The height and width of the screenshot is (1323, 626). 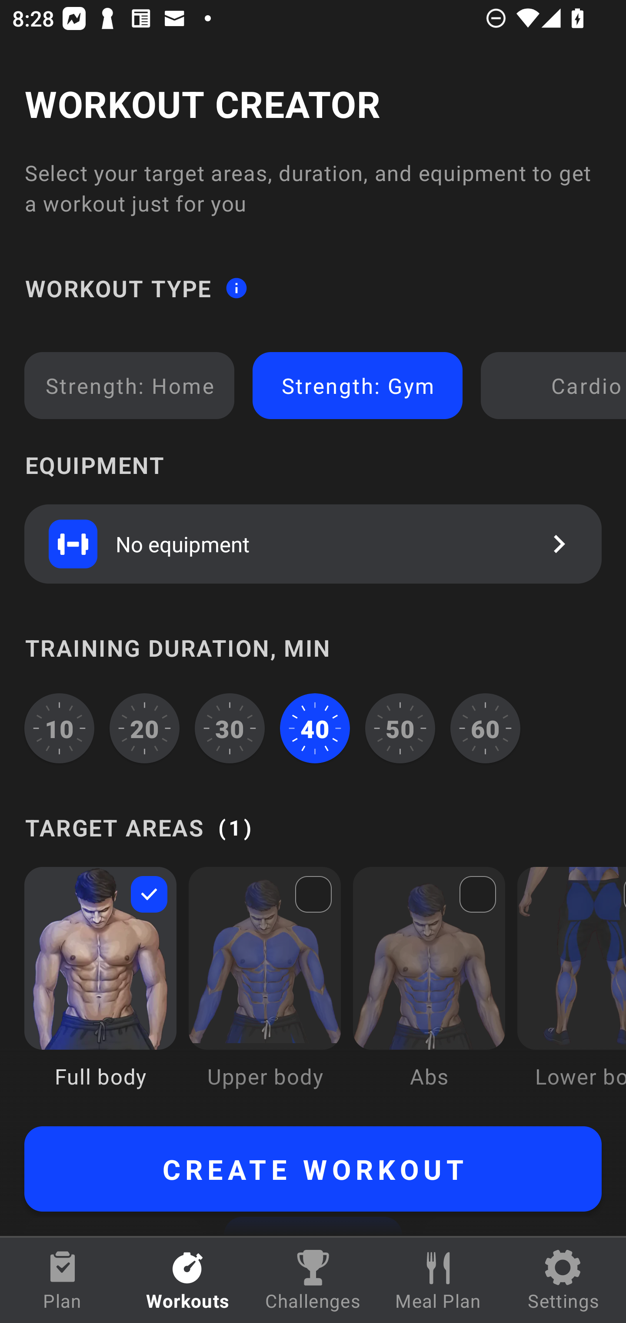 I want to click on No equipment, so click(x=313, y=544).